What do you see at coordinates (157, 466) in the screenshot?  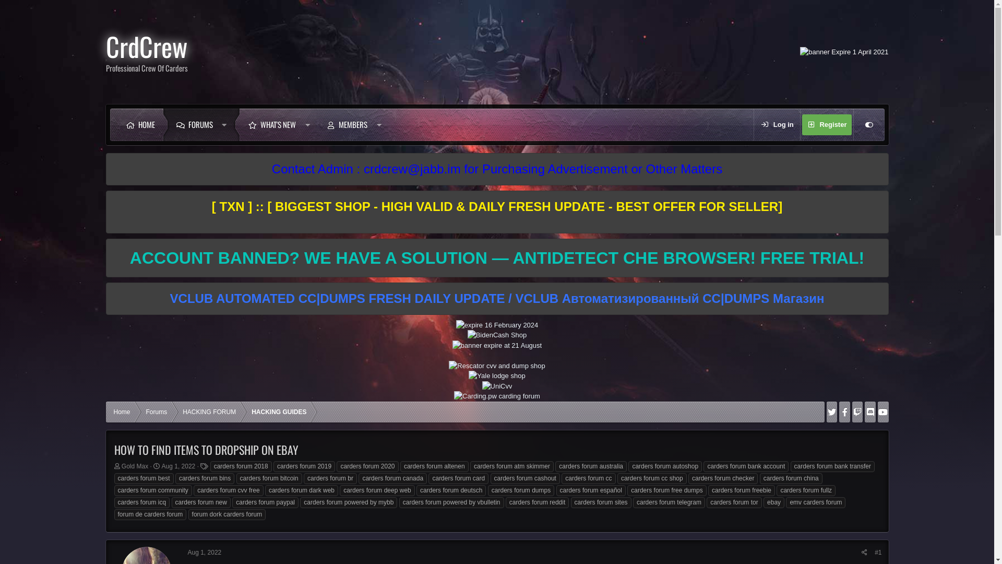 I see `Start date` at bounding box center [157, 466].